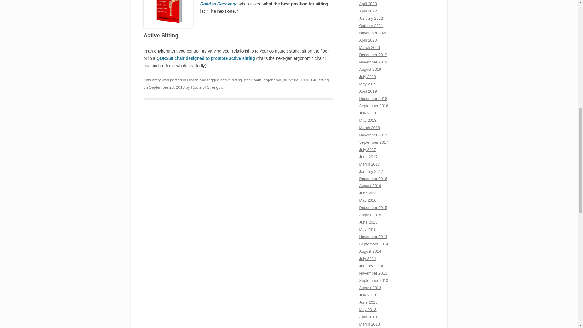 This screenshot has width=583, height=328. I want to click on furniture, so click(291, 80).